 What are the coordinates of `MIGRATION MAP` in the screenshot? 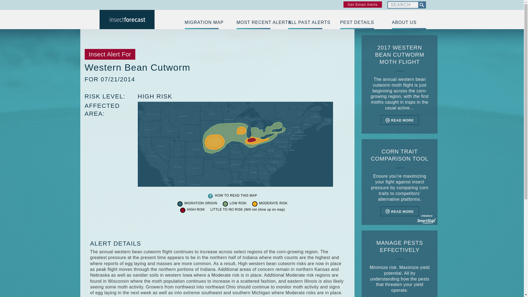 It's located at (202, 23).